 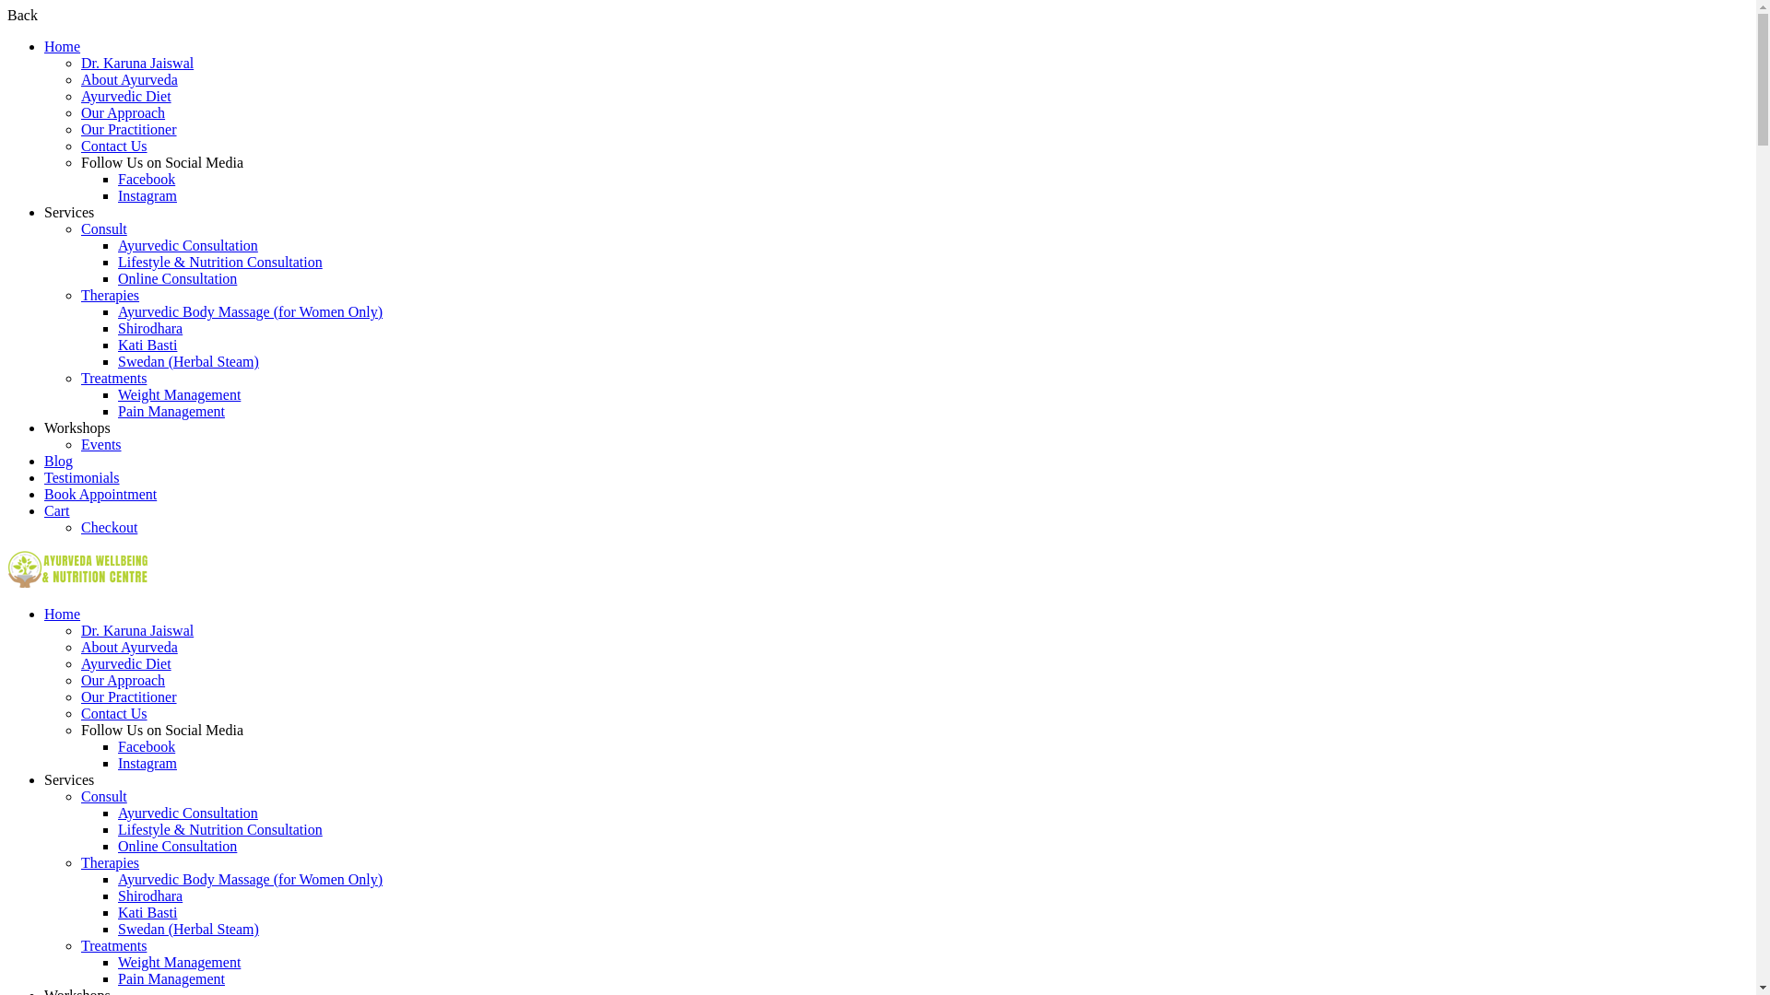 I want to click on Treatments, so click(x=114, y=945).